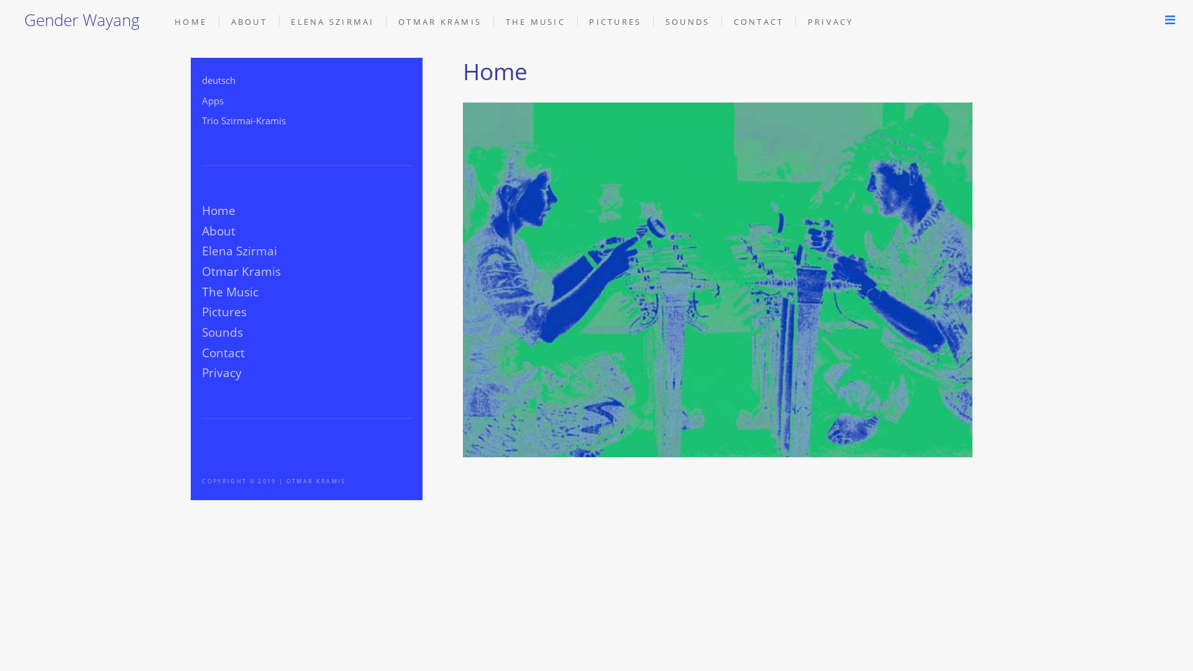  Describe the element at coordinates (219, 80) in the screenshot. I see `deutsch` at that location.